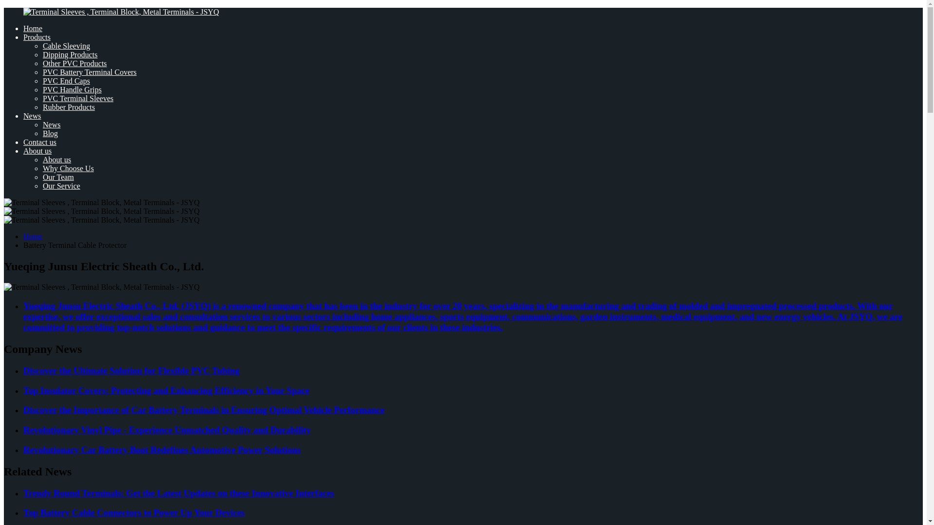  What do you see at coordinates (40, 142) in the screenshot?
I see `Contact us` at bounding box center [40, 142].